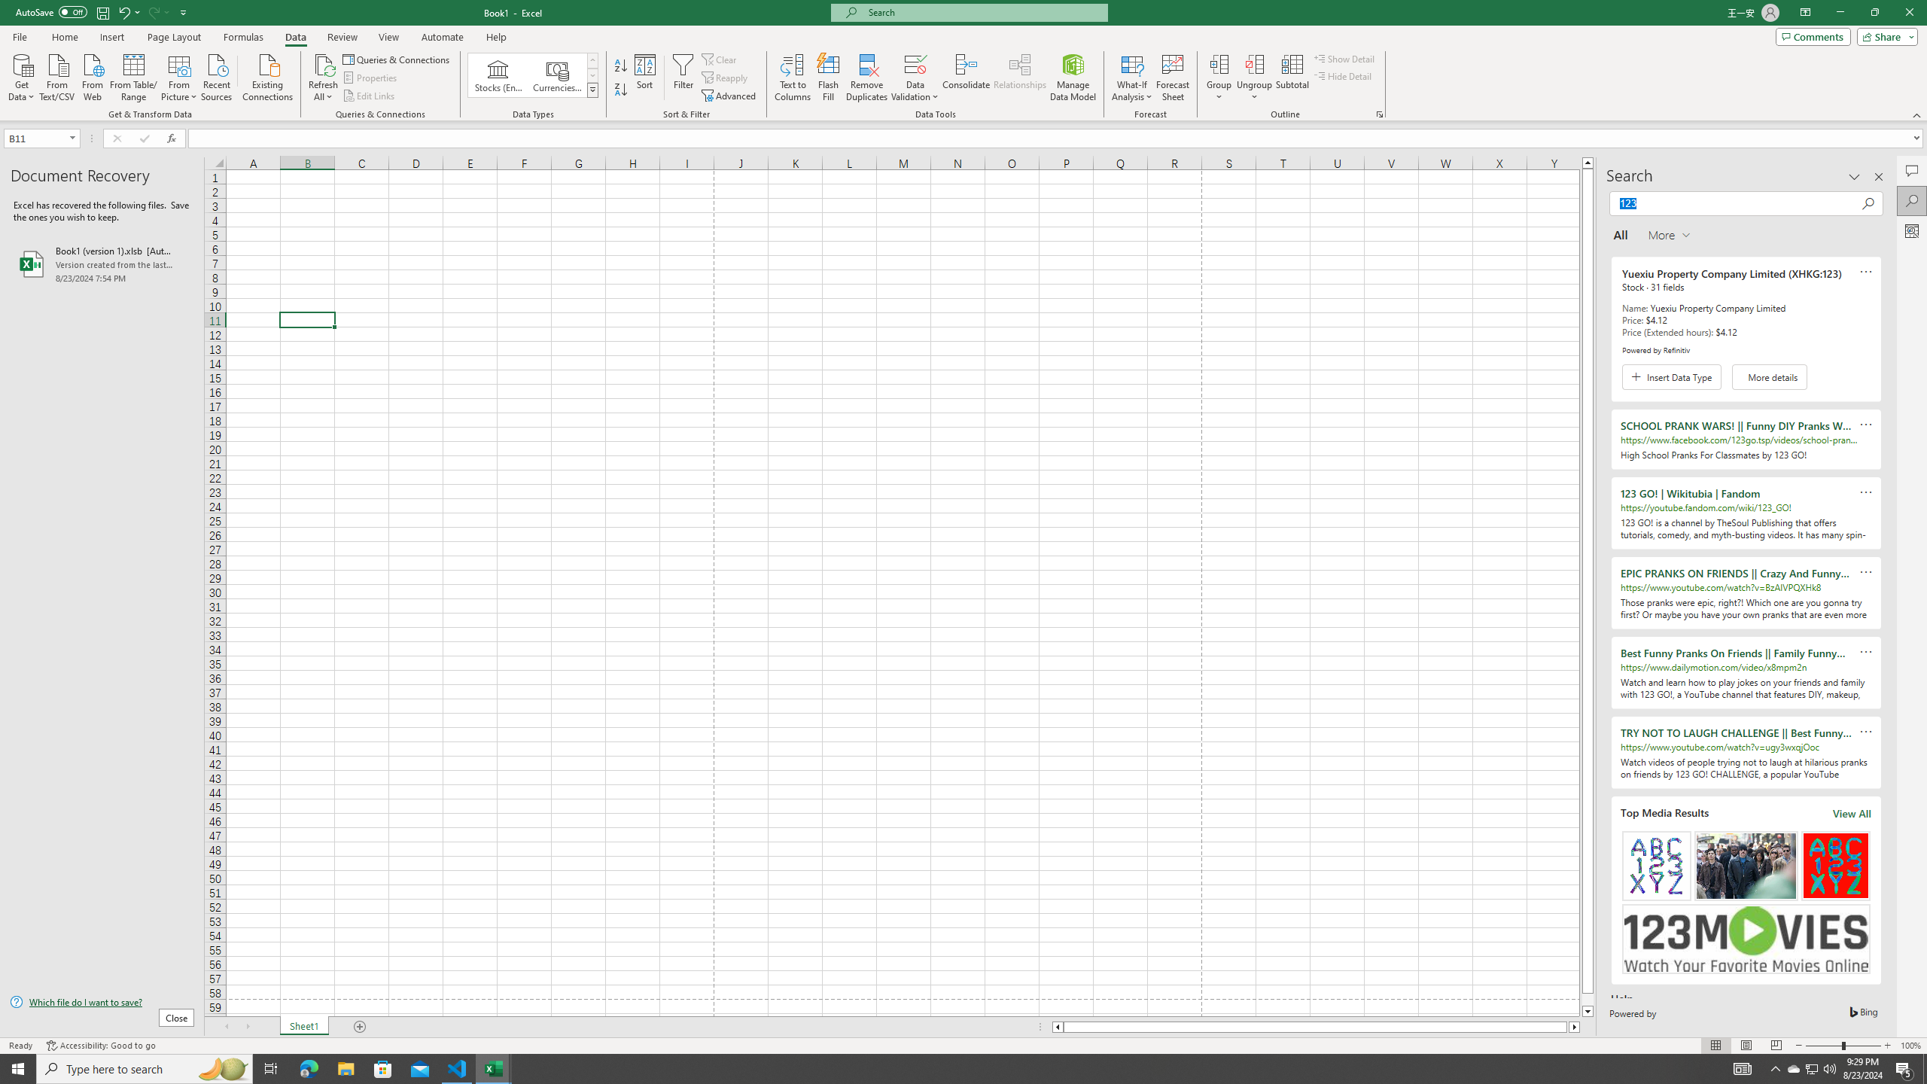 This screenshot has width=1927, height=1084. What do you see at coordinates (828, 78) in the screenshot?
I see `Flash Fill` at bounding box center [828, 78].